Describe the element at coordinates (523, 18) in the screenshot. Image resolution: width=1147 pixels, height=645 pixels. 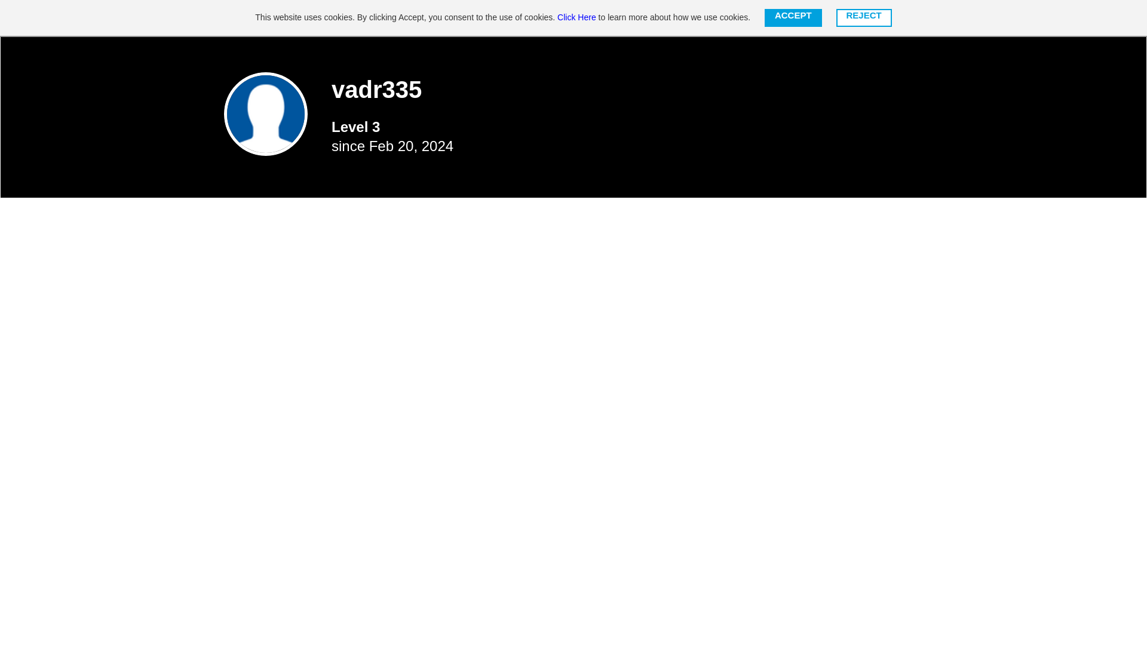
I see `Ideas` at that location.